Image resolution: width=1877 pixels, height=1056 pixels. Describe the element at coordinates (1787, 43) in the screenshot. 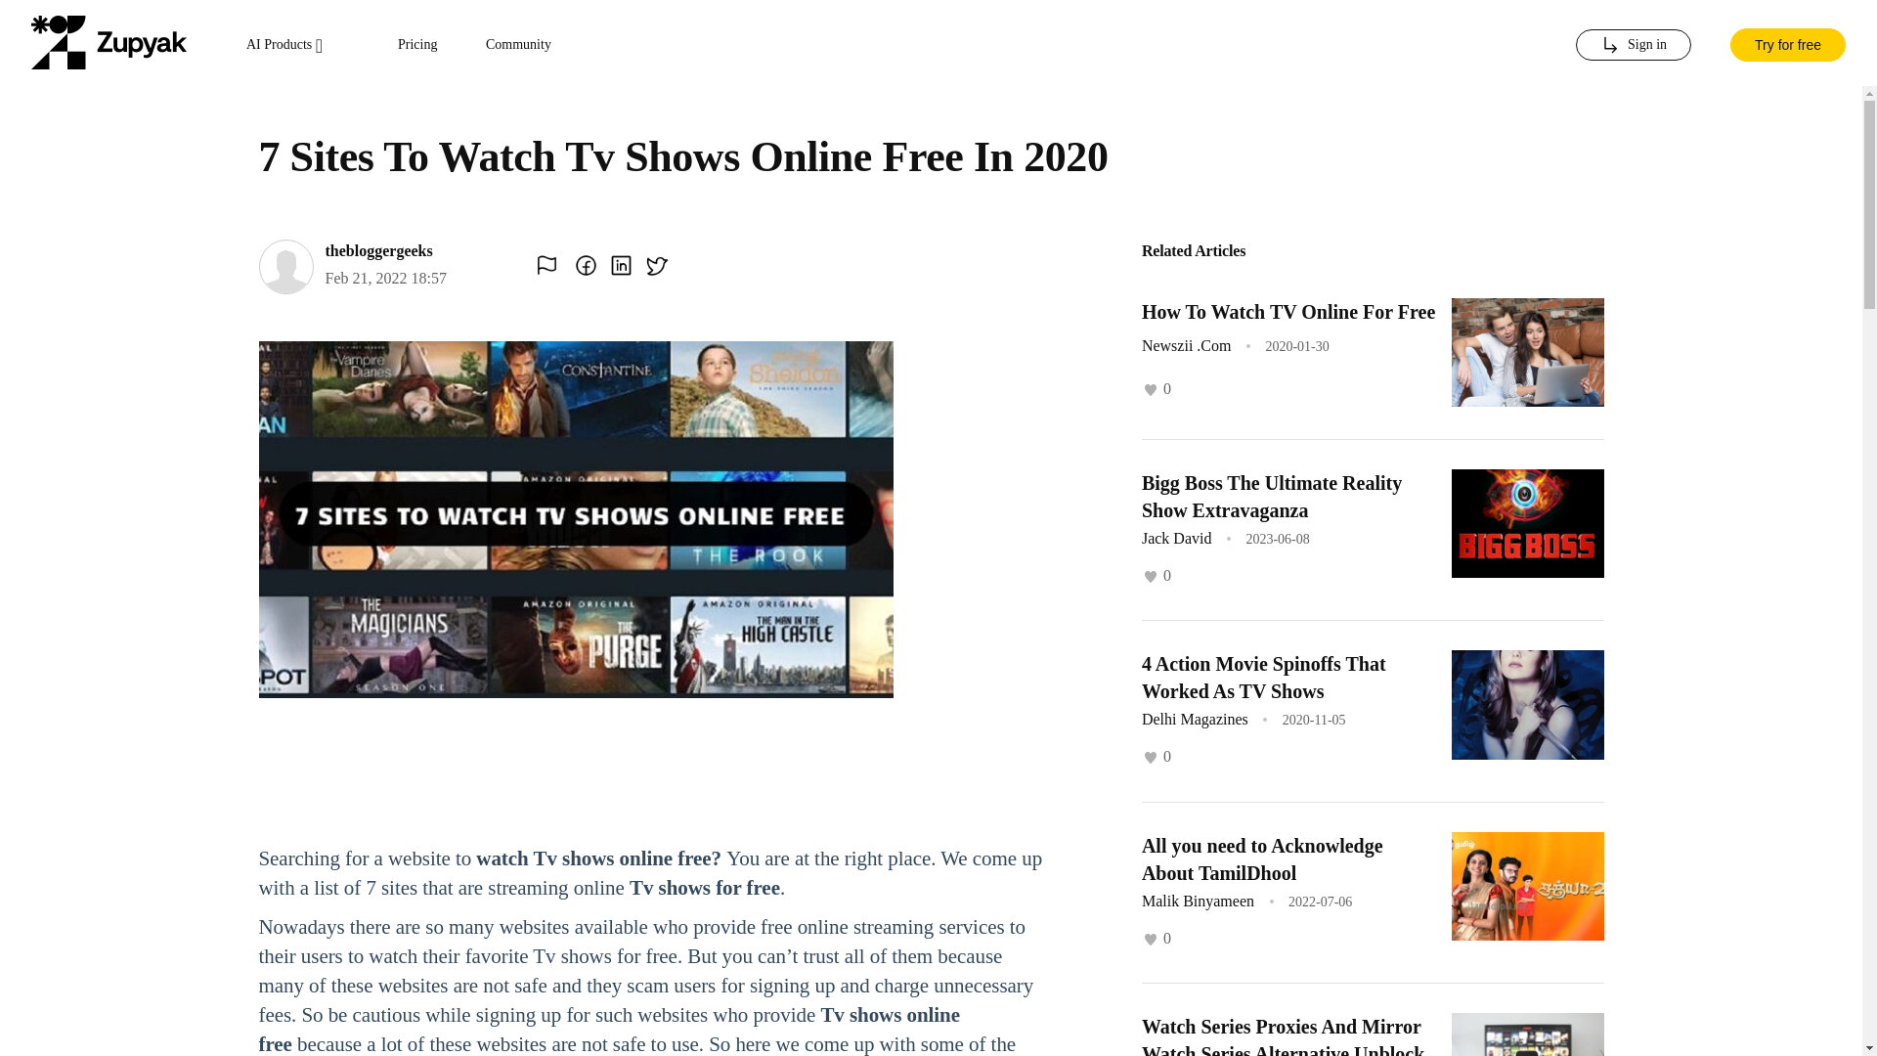

I see `Try for free` at that location.